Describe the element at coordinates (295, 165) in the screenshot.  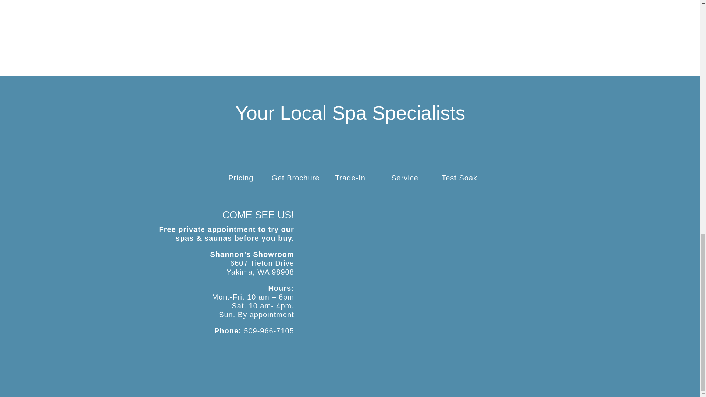
I see `icon-Brochure` at that location.